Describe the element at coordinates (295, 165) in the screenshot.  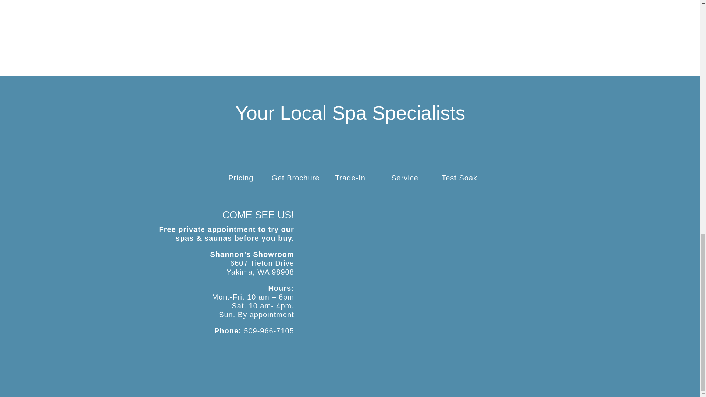
I see `icon-Brochure` at that location.